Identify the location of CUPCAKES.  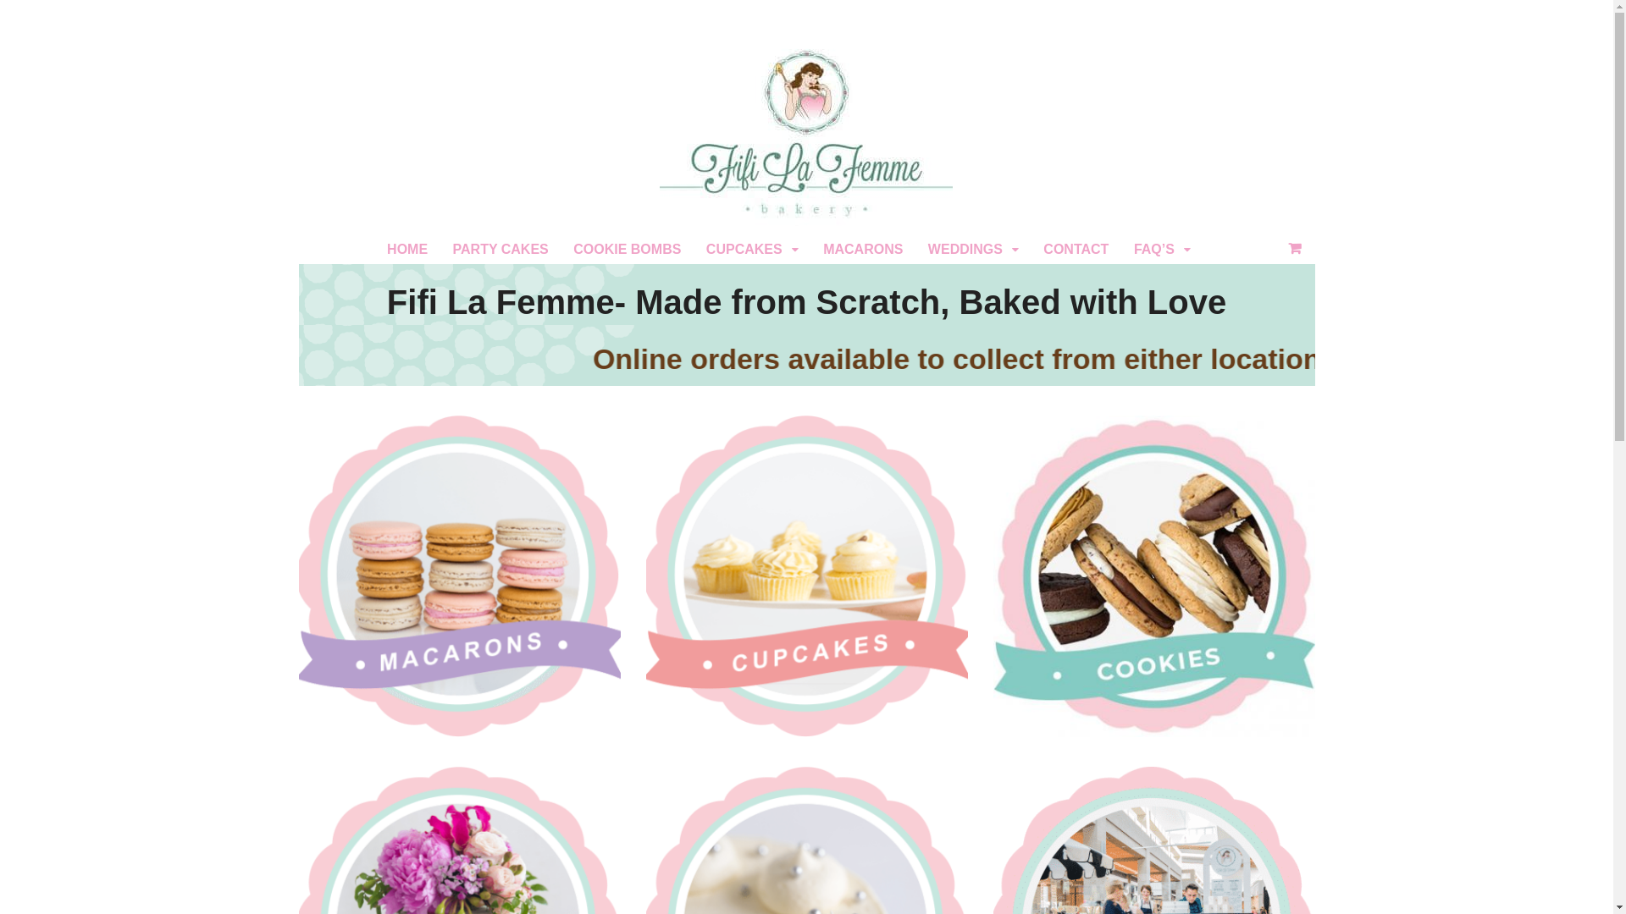
(752, 249).